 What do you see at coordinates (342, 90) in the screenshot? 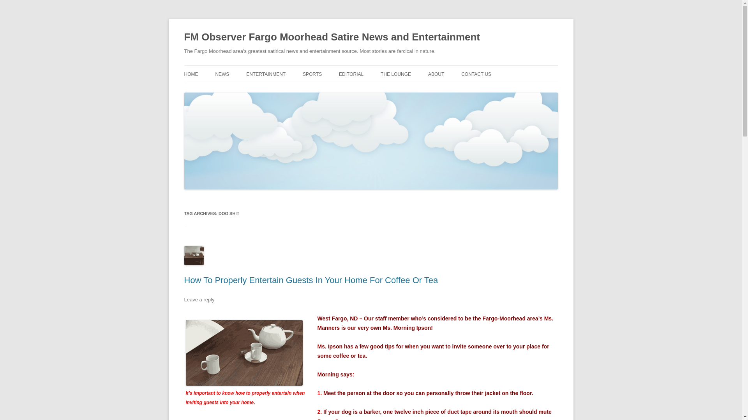
I see `ACTION` at bounding box center [342, 90].